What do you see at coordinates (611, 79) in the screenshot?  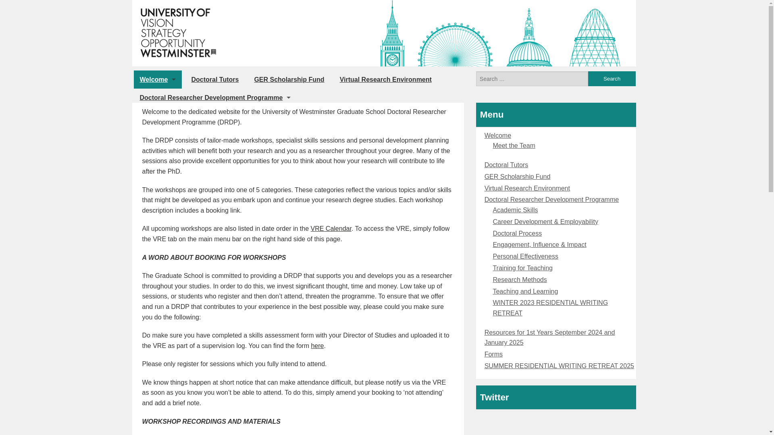 I see `Search` at bounding box center [611, 79].